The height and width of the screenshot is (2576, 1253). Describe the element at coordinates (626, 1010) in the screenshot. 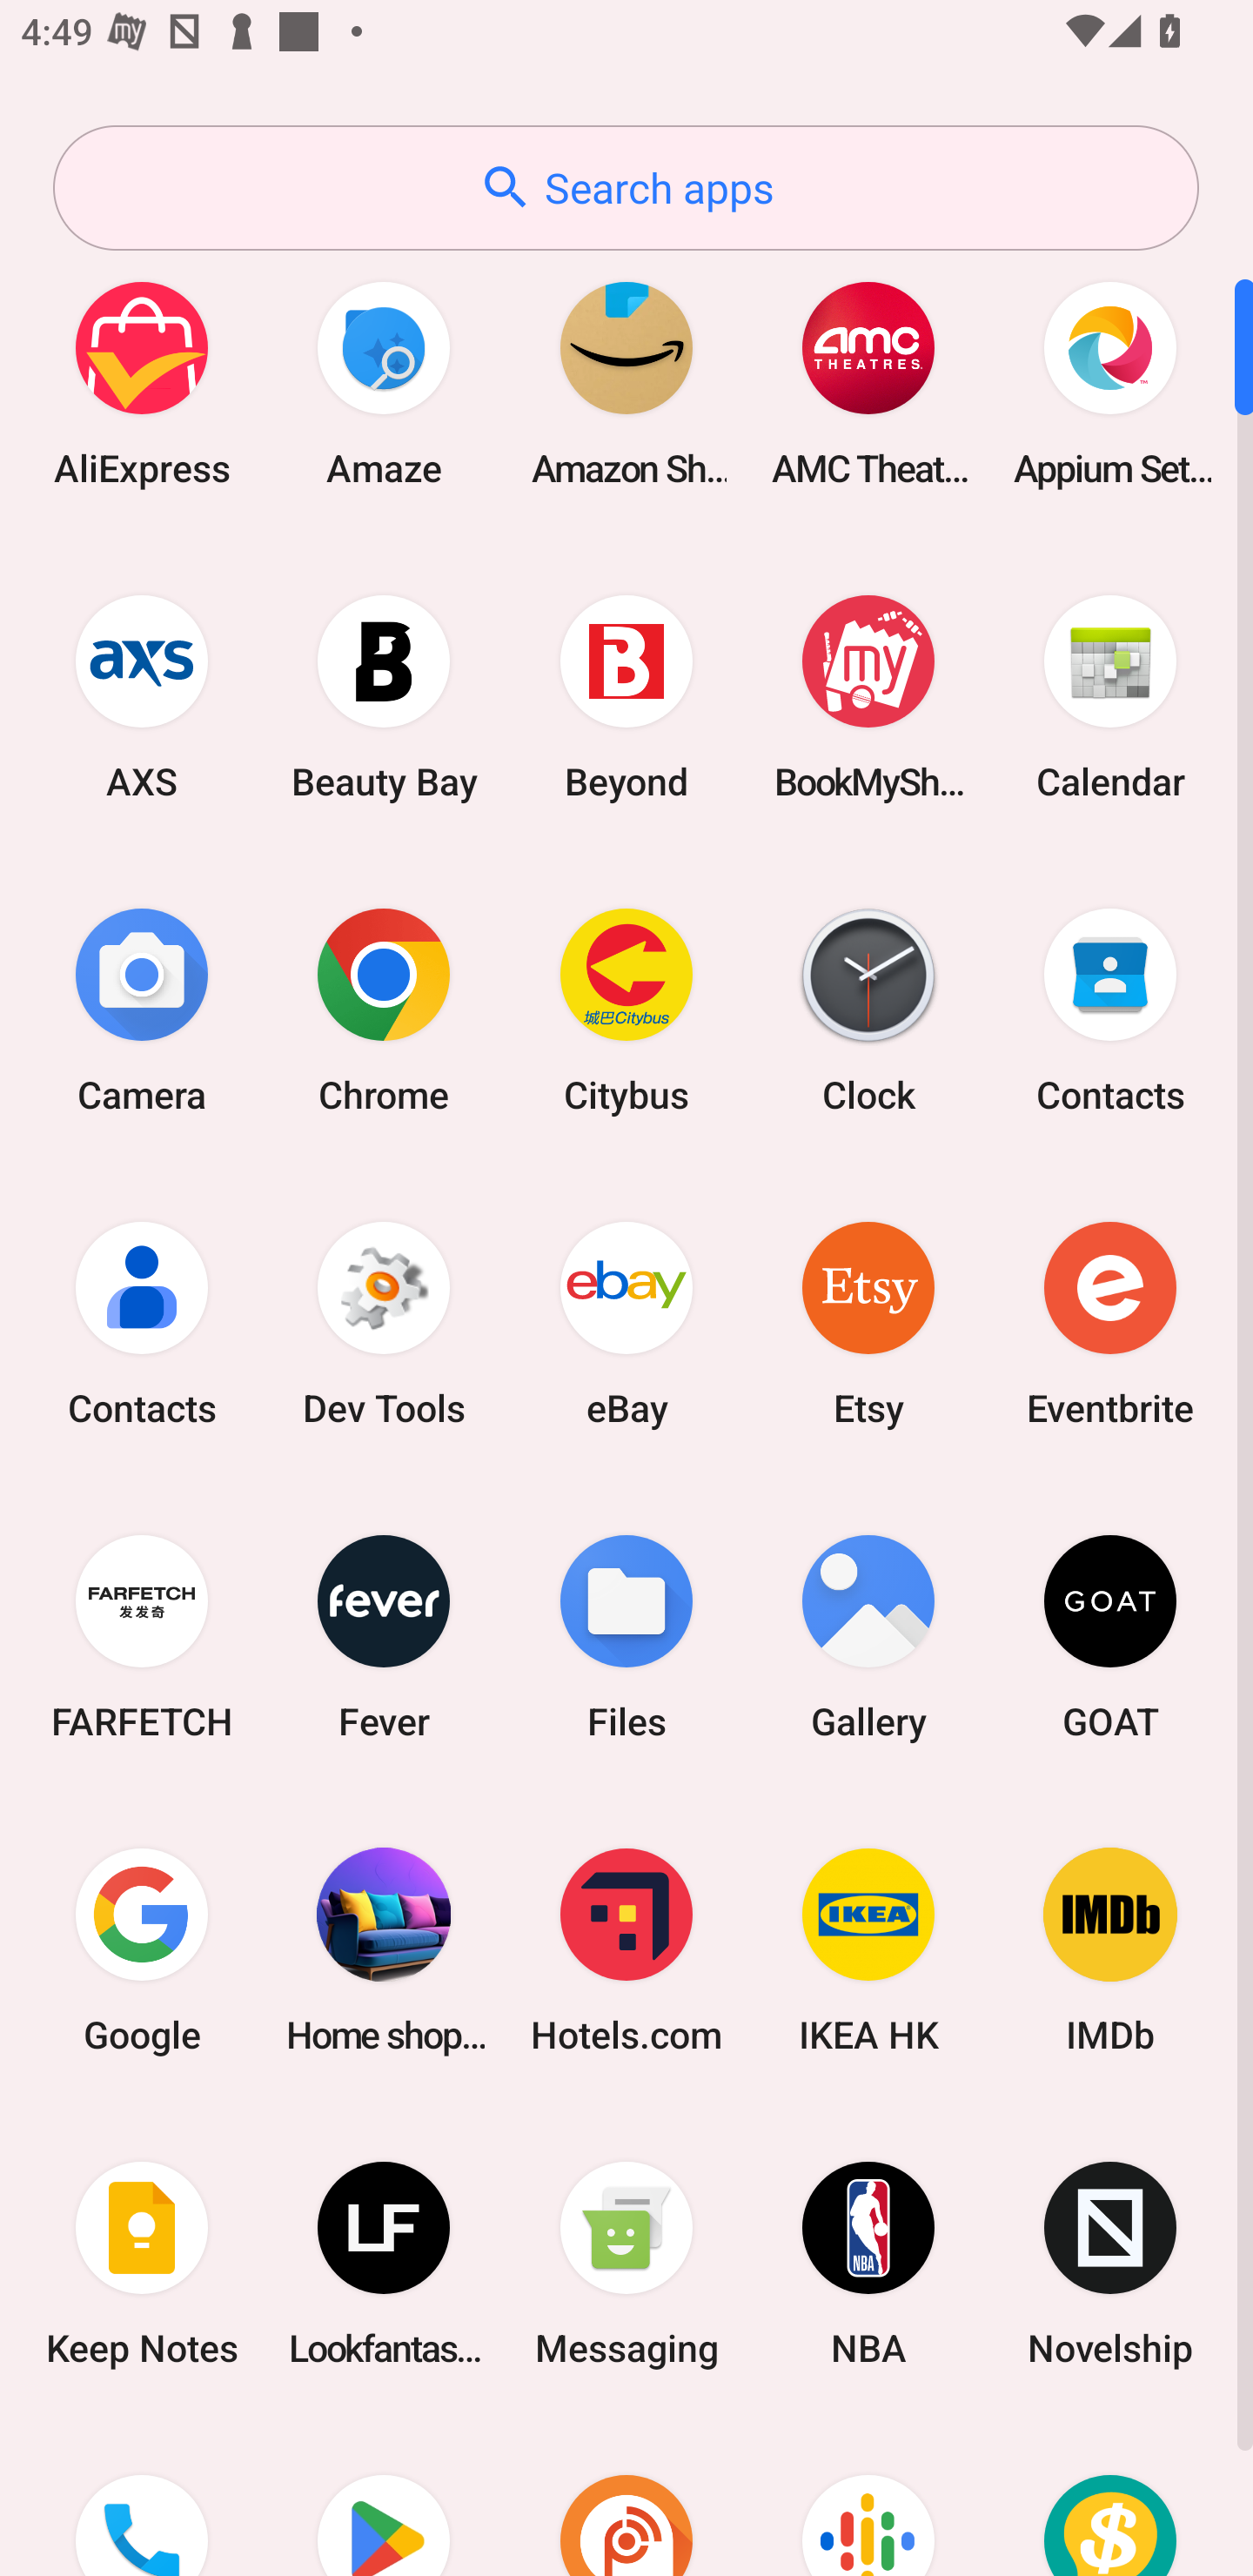

I see `Citybus` at that location.